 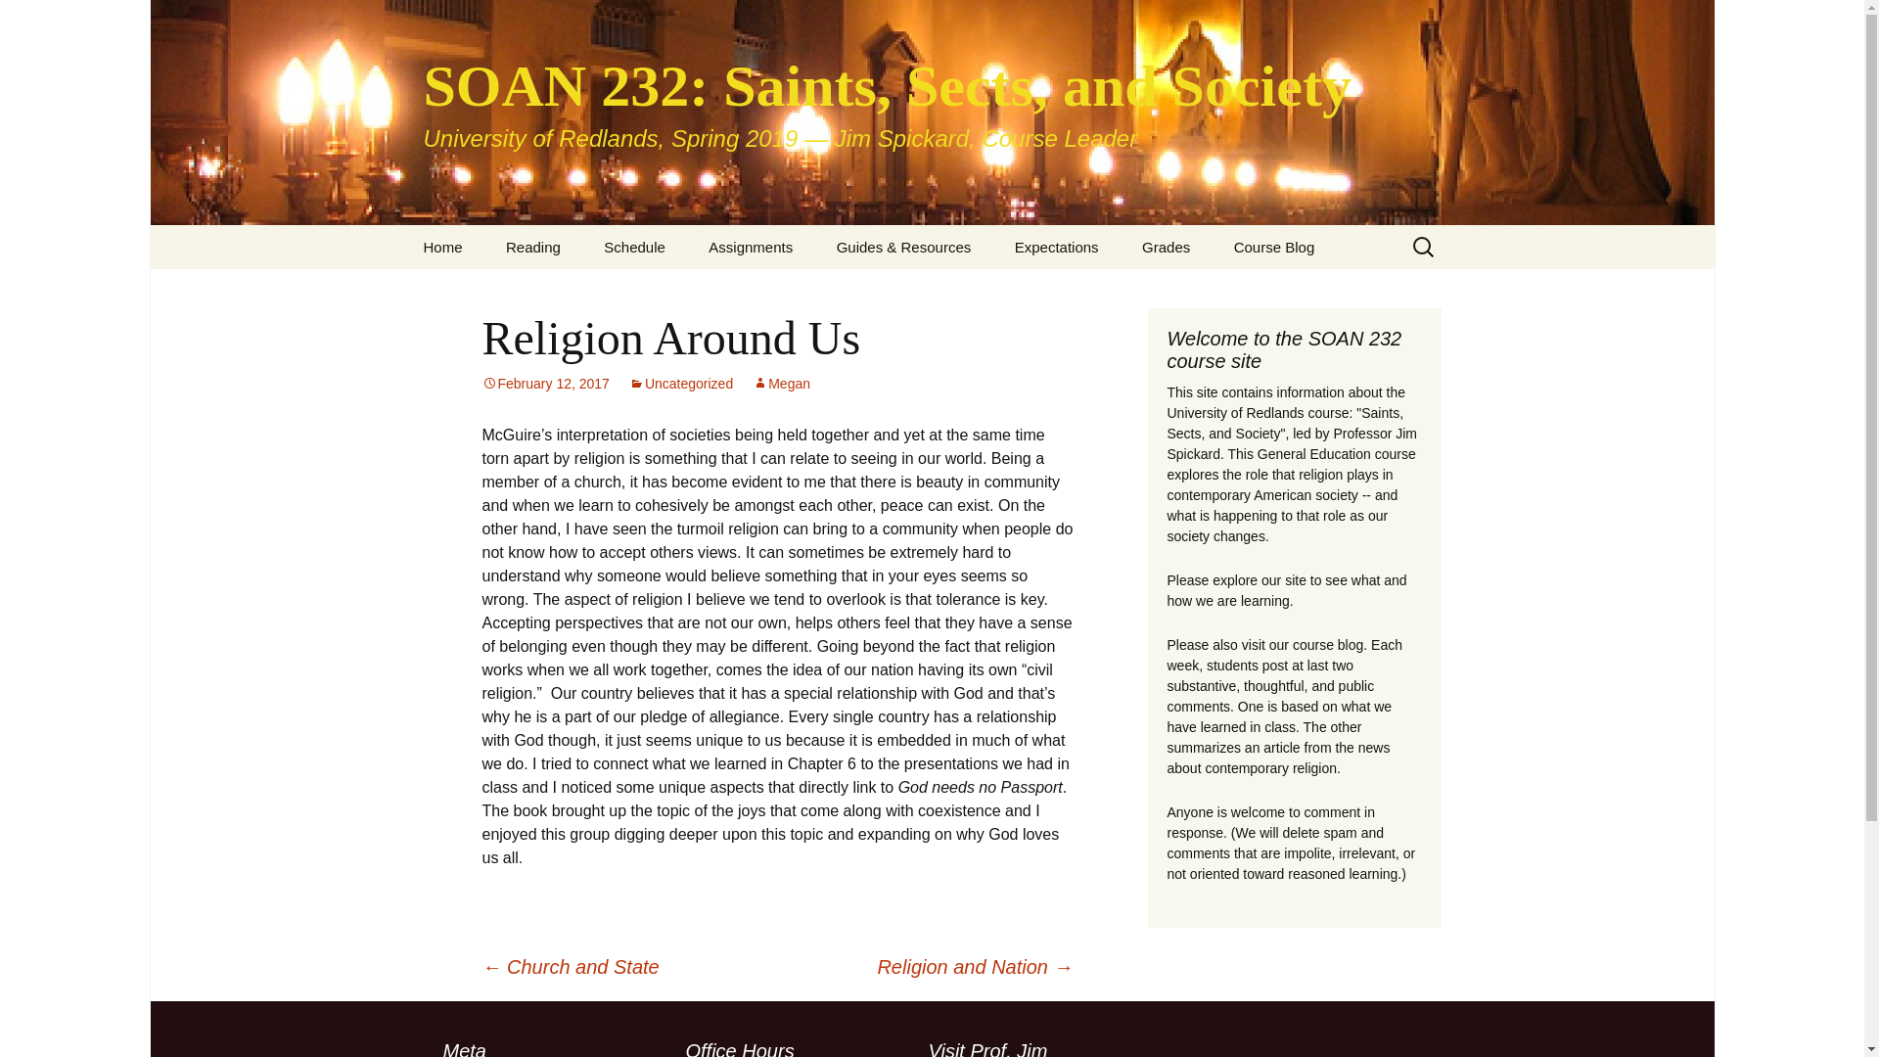 What do you see at coordinates (1274, 247) in the screenshot?
I see `Course Blog` at bounding box center [1274, 247].